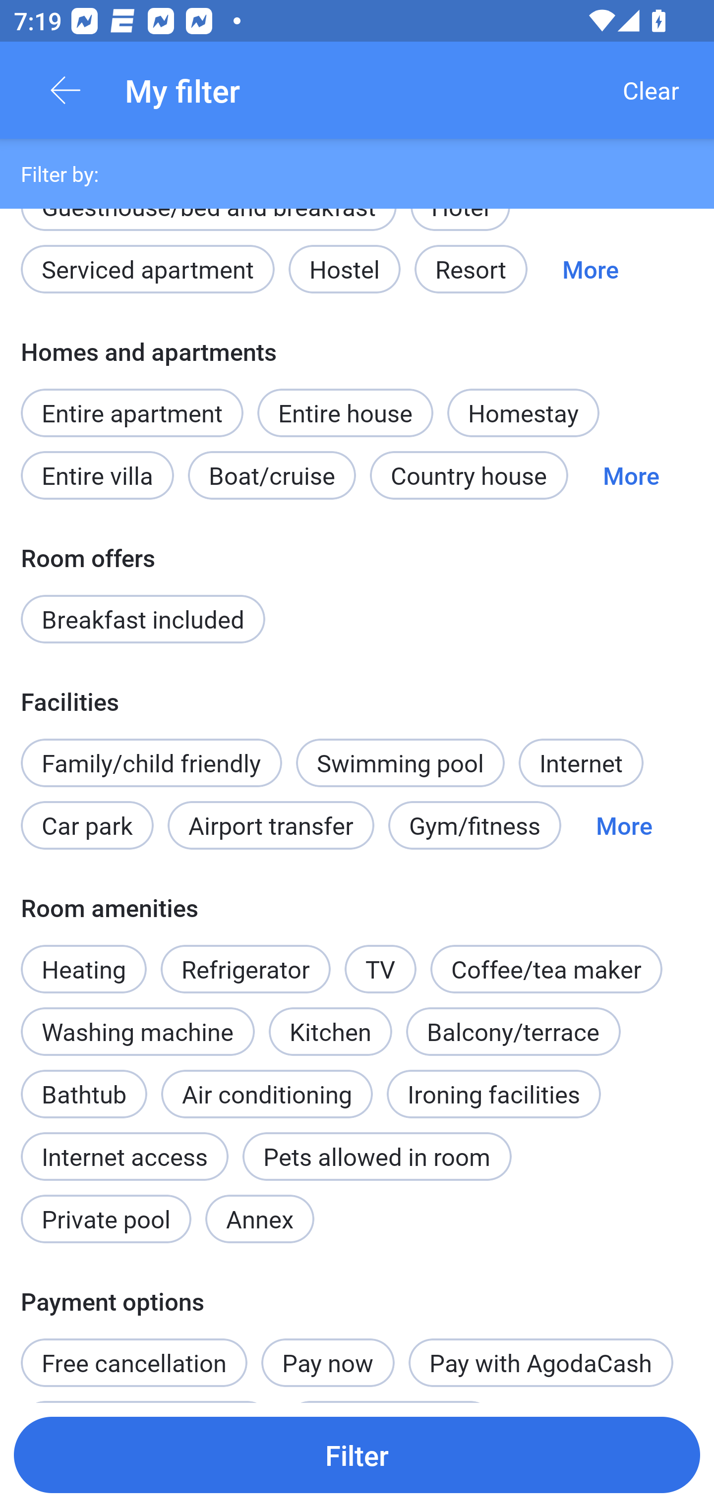  What do you see at coordinates (148, 269) in the screenshot?
I see `Serviced apartment` at bounding box center [148, 269].